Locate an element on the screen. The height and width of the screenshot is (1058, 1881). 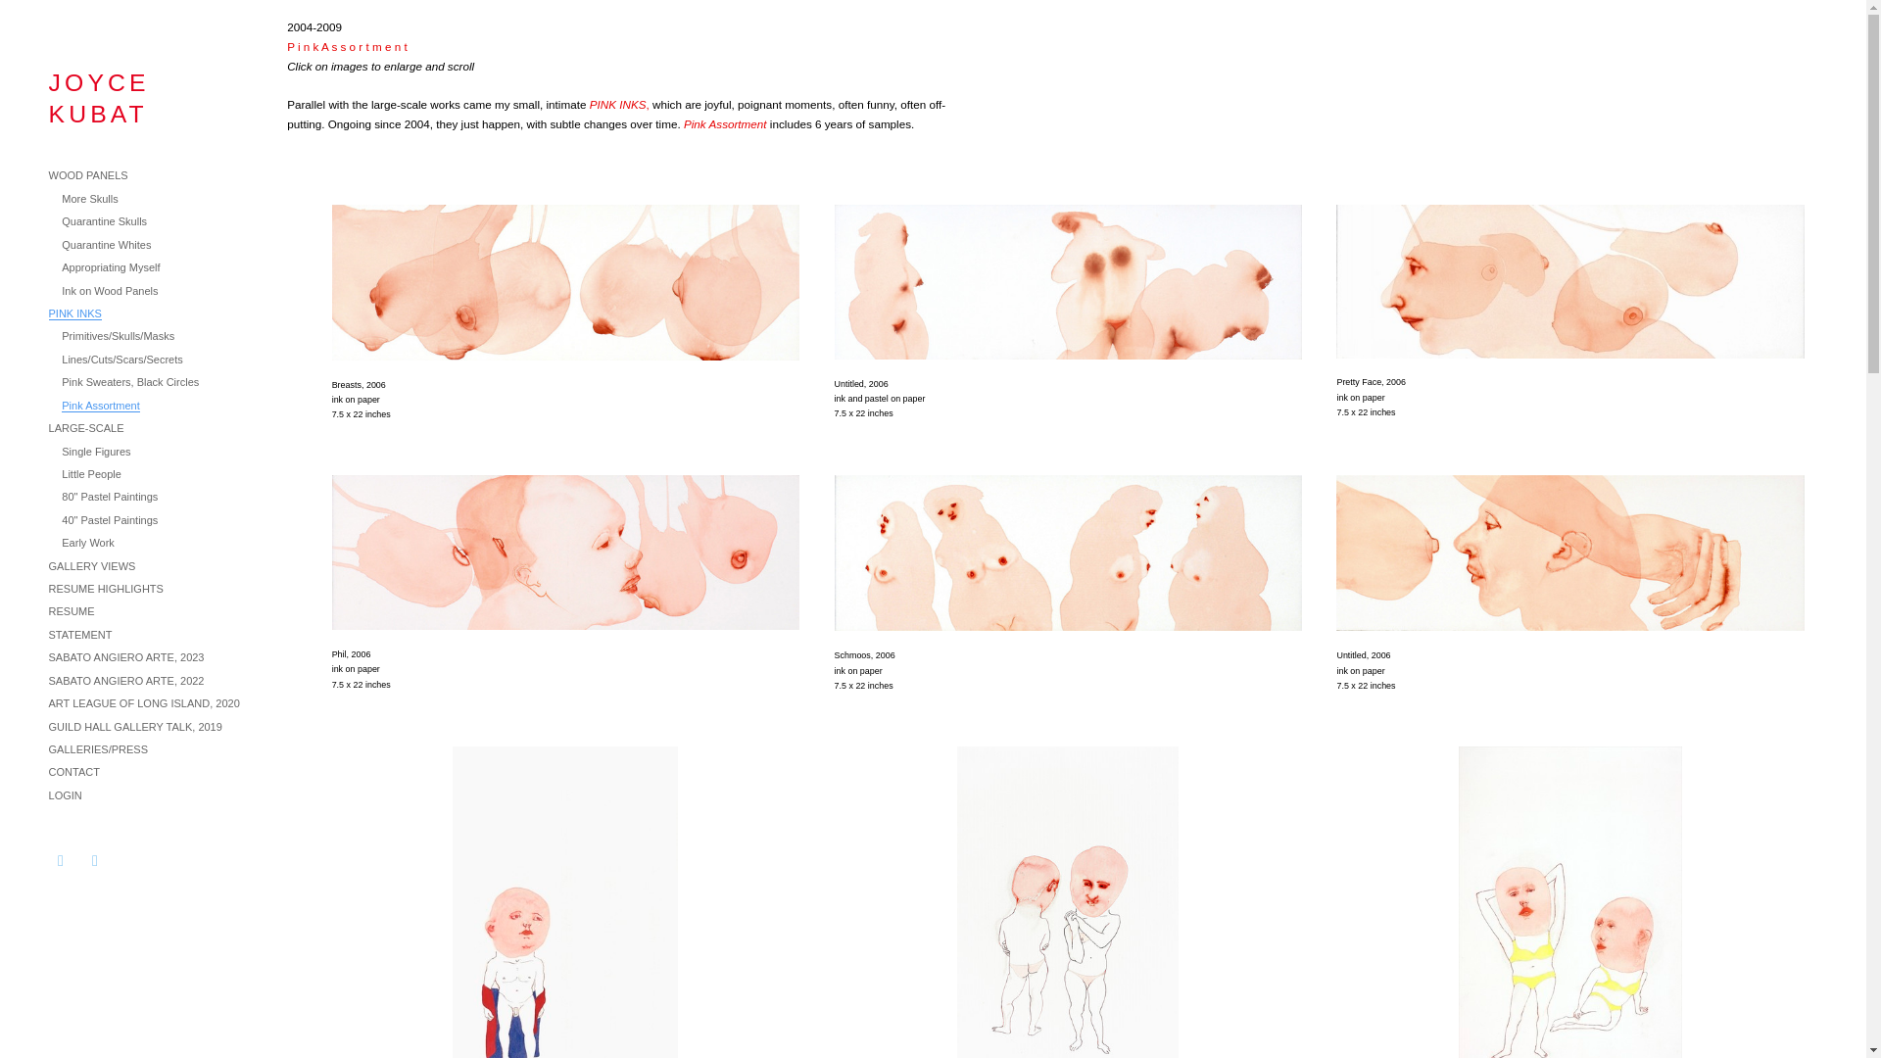
Single Figures is located at coordinates (96, 450).